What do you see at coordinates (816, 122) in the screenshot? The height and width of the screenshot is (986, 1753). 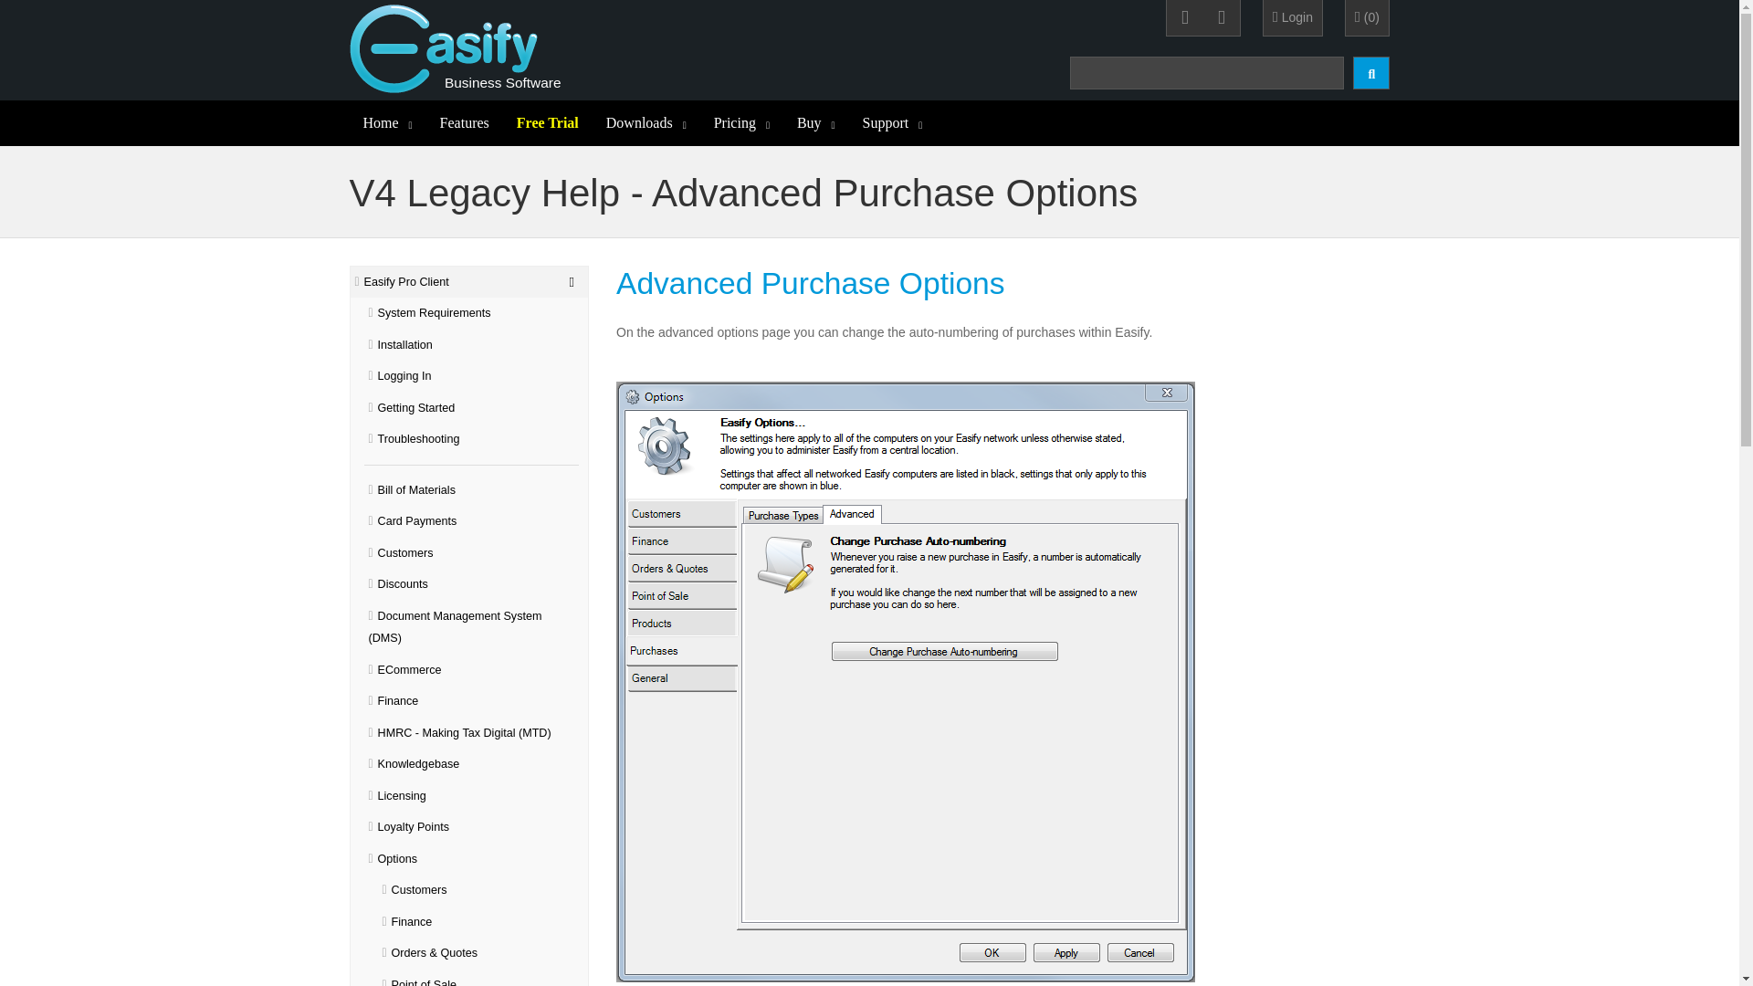 I see `Buy` at bounding box center [816, 122].